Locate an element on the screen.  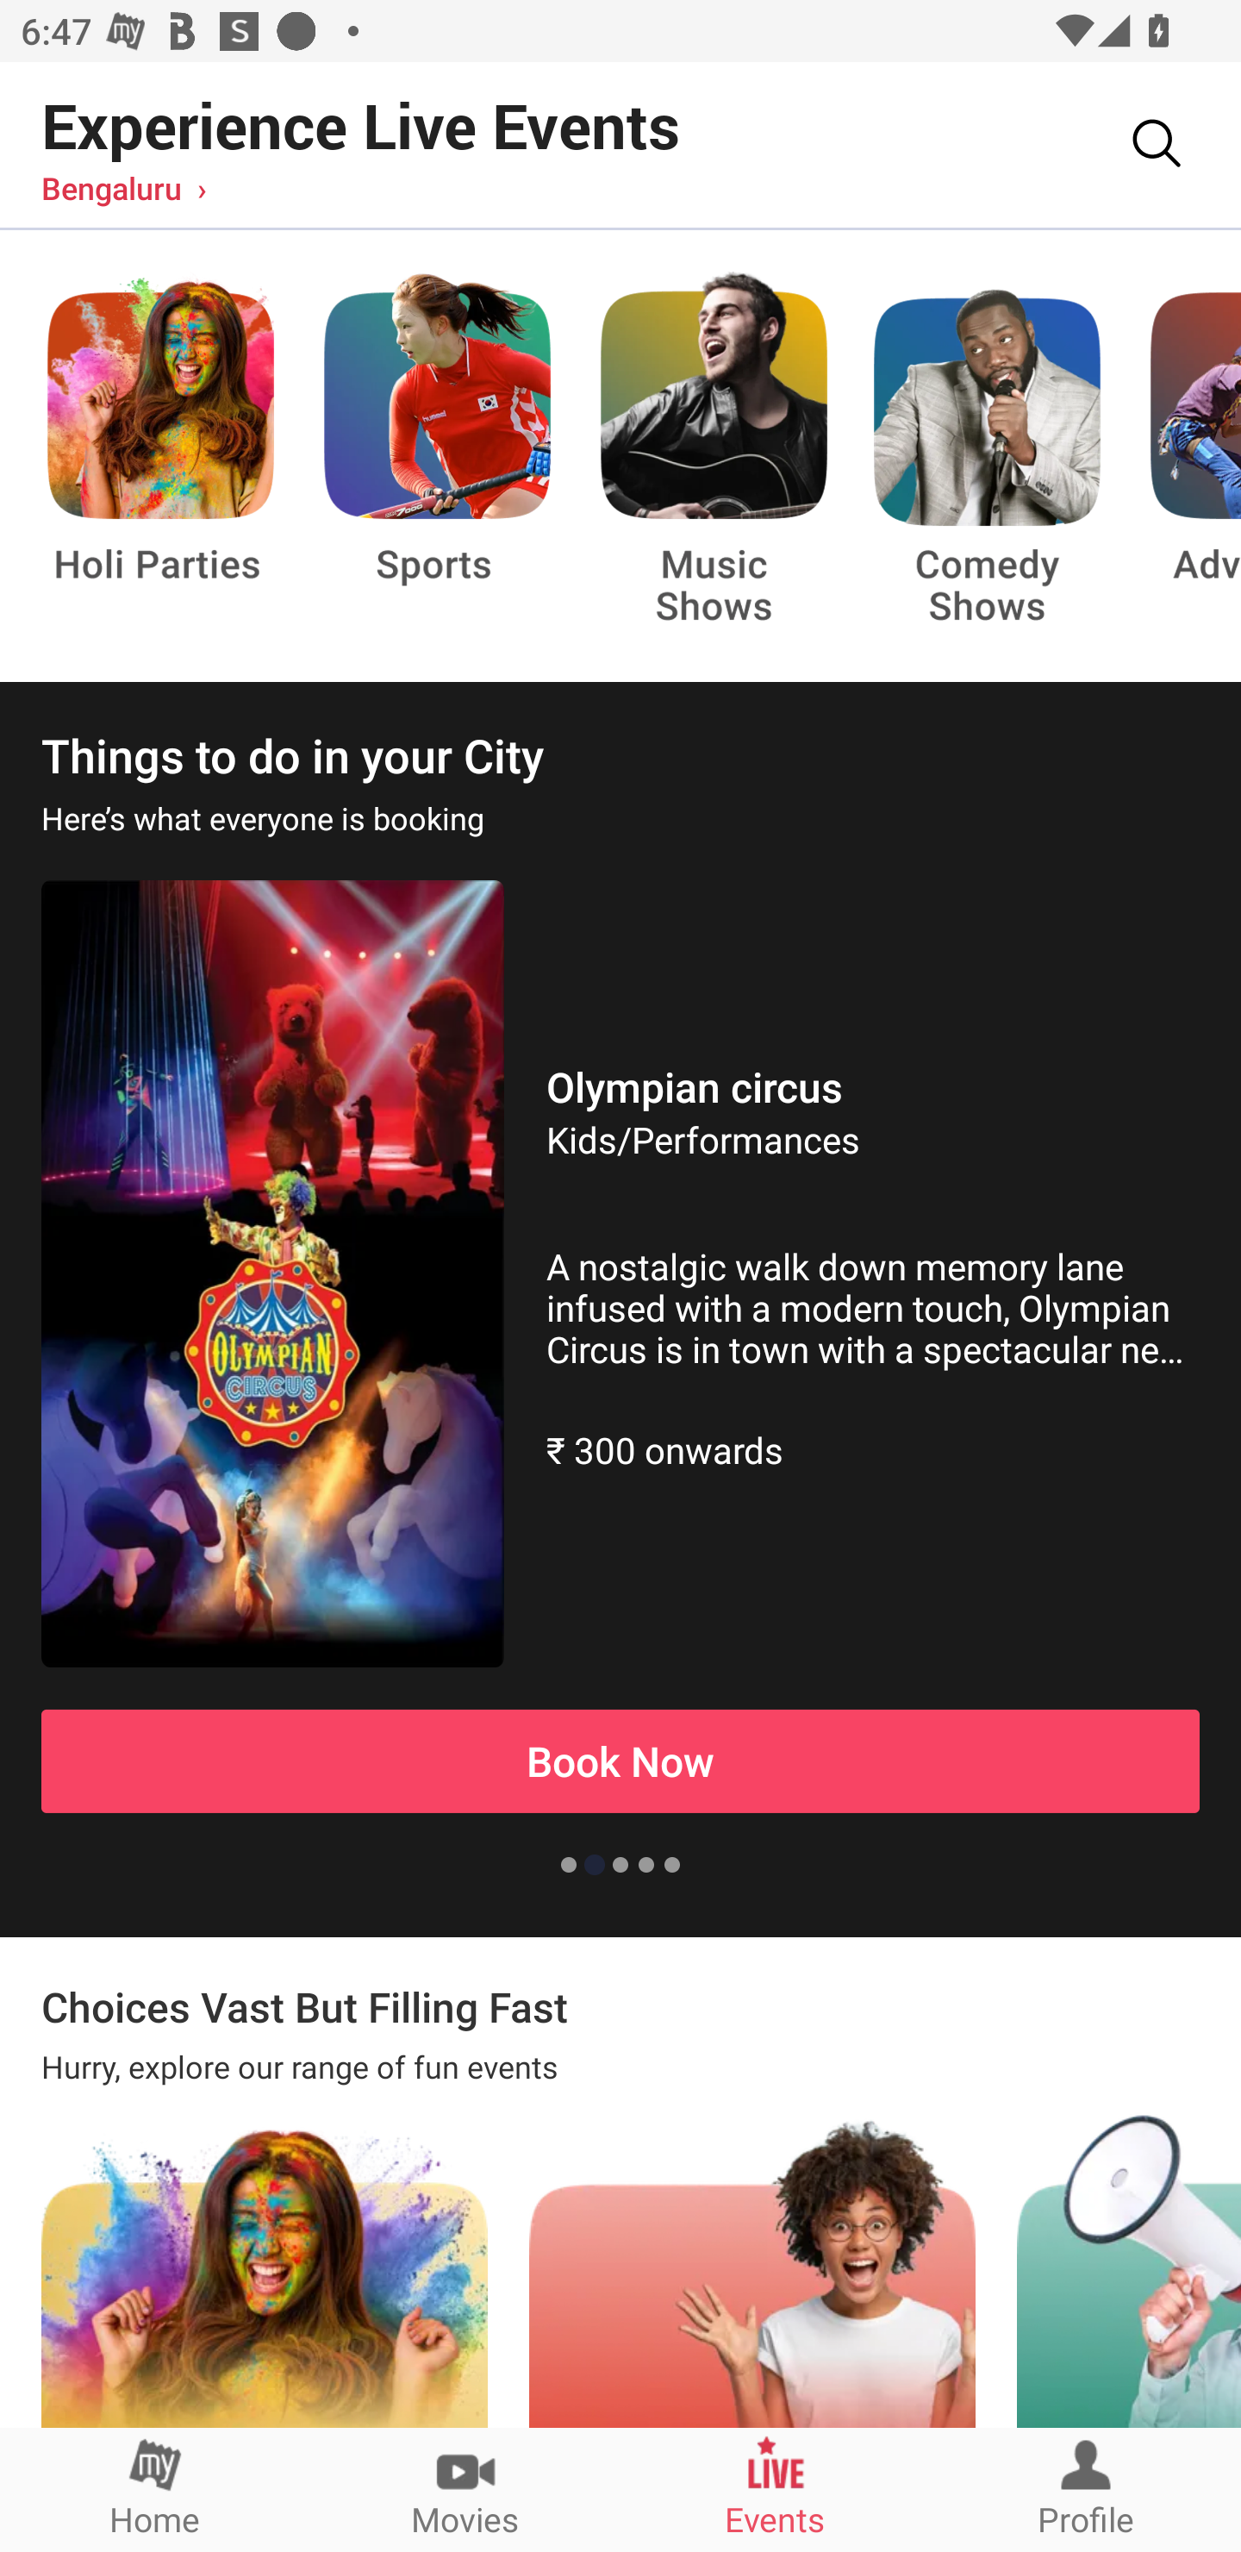
Book Now is located at coordinates (620, 1761).